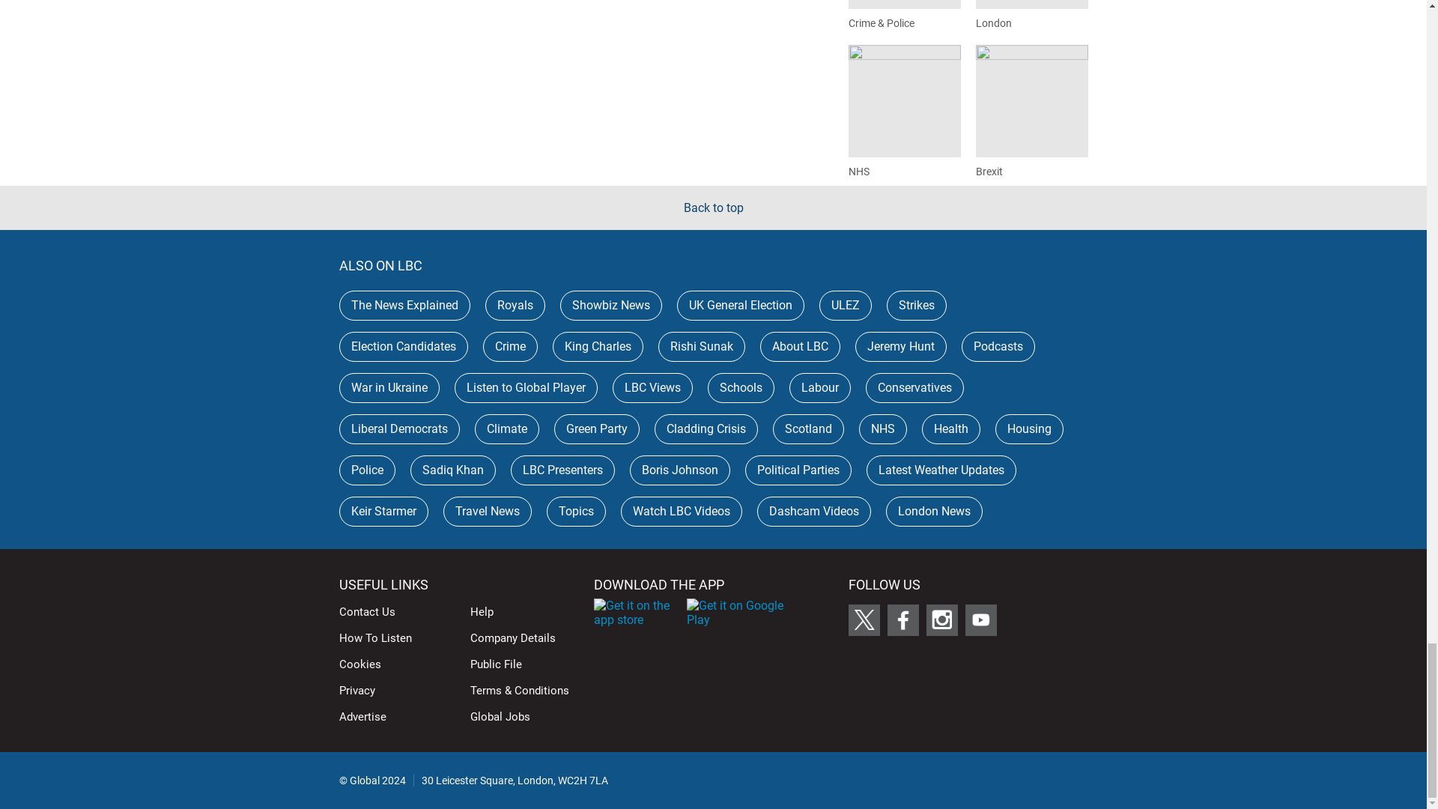 This screenshot has width=1438, height=809. What do you see at coordinates (902, 619) in the screenshot?
I see `Follow LBC on Facebook` at bounding box center [902, 619].